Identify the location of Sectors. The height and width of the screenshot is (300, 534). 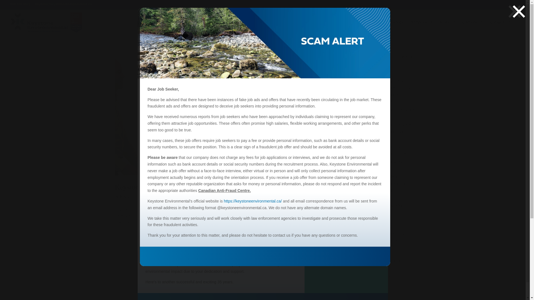
(396, 27).